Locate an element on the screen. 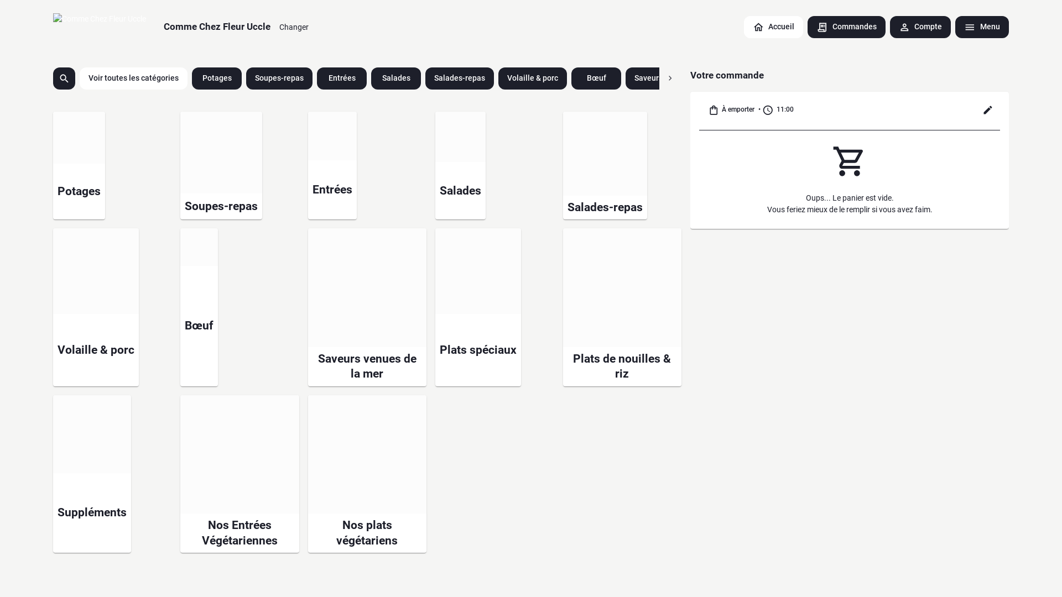  Plats de nouilles & riz is located at coordinates (857, 78).